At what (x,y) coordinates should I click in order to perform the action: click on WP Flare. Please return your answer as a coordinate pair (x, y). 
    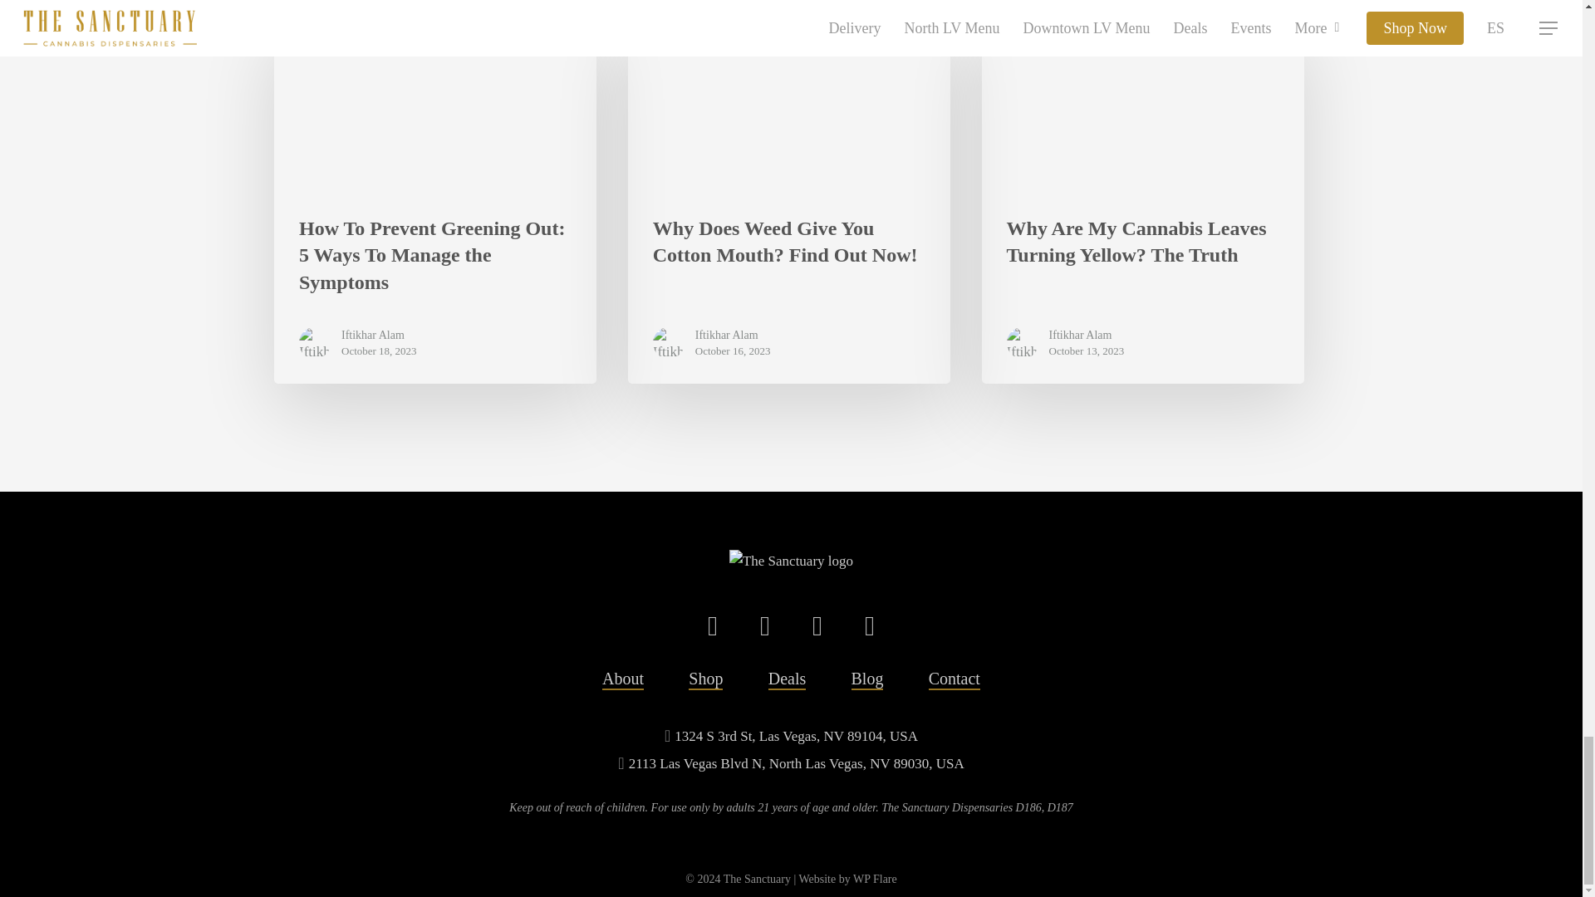
    Looking at the image, I should click on (875, 879).